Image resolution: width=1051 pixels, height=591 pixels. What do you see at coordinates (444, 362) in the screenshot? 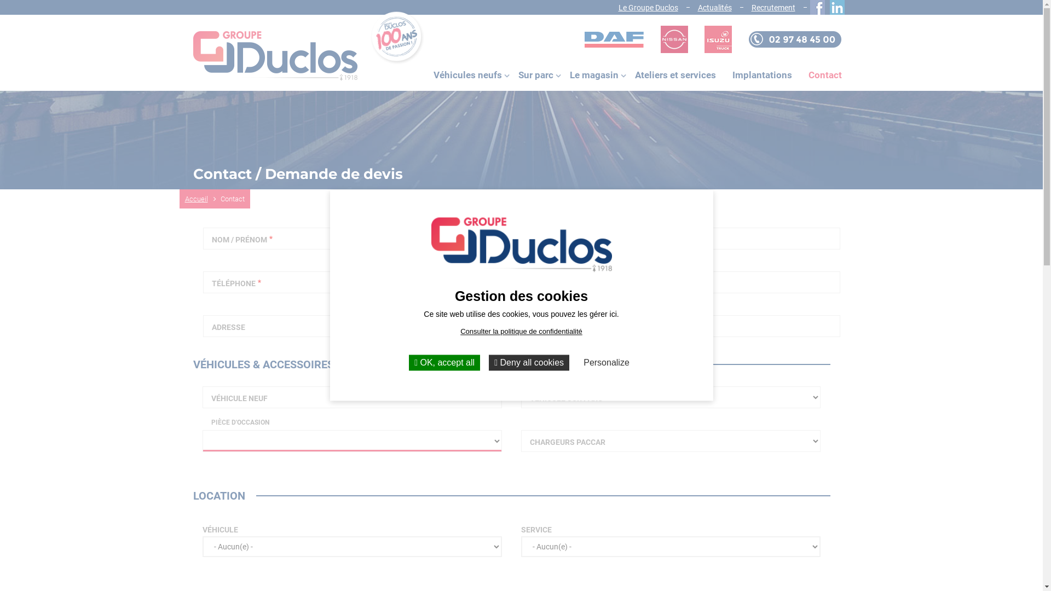
I see `OK, accept all` at bounding box center [444, 362].